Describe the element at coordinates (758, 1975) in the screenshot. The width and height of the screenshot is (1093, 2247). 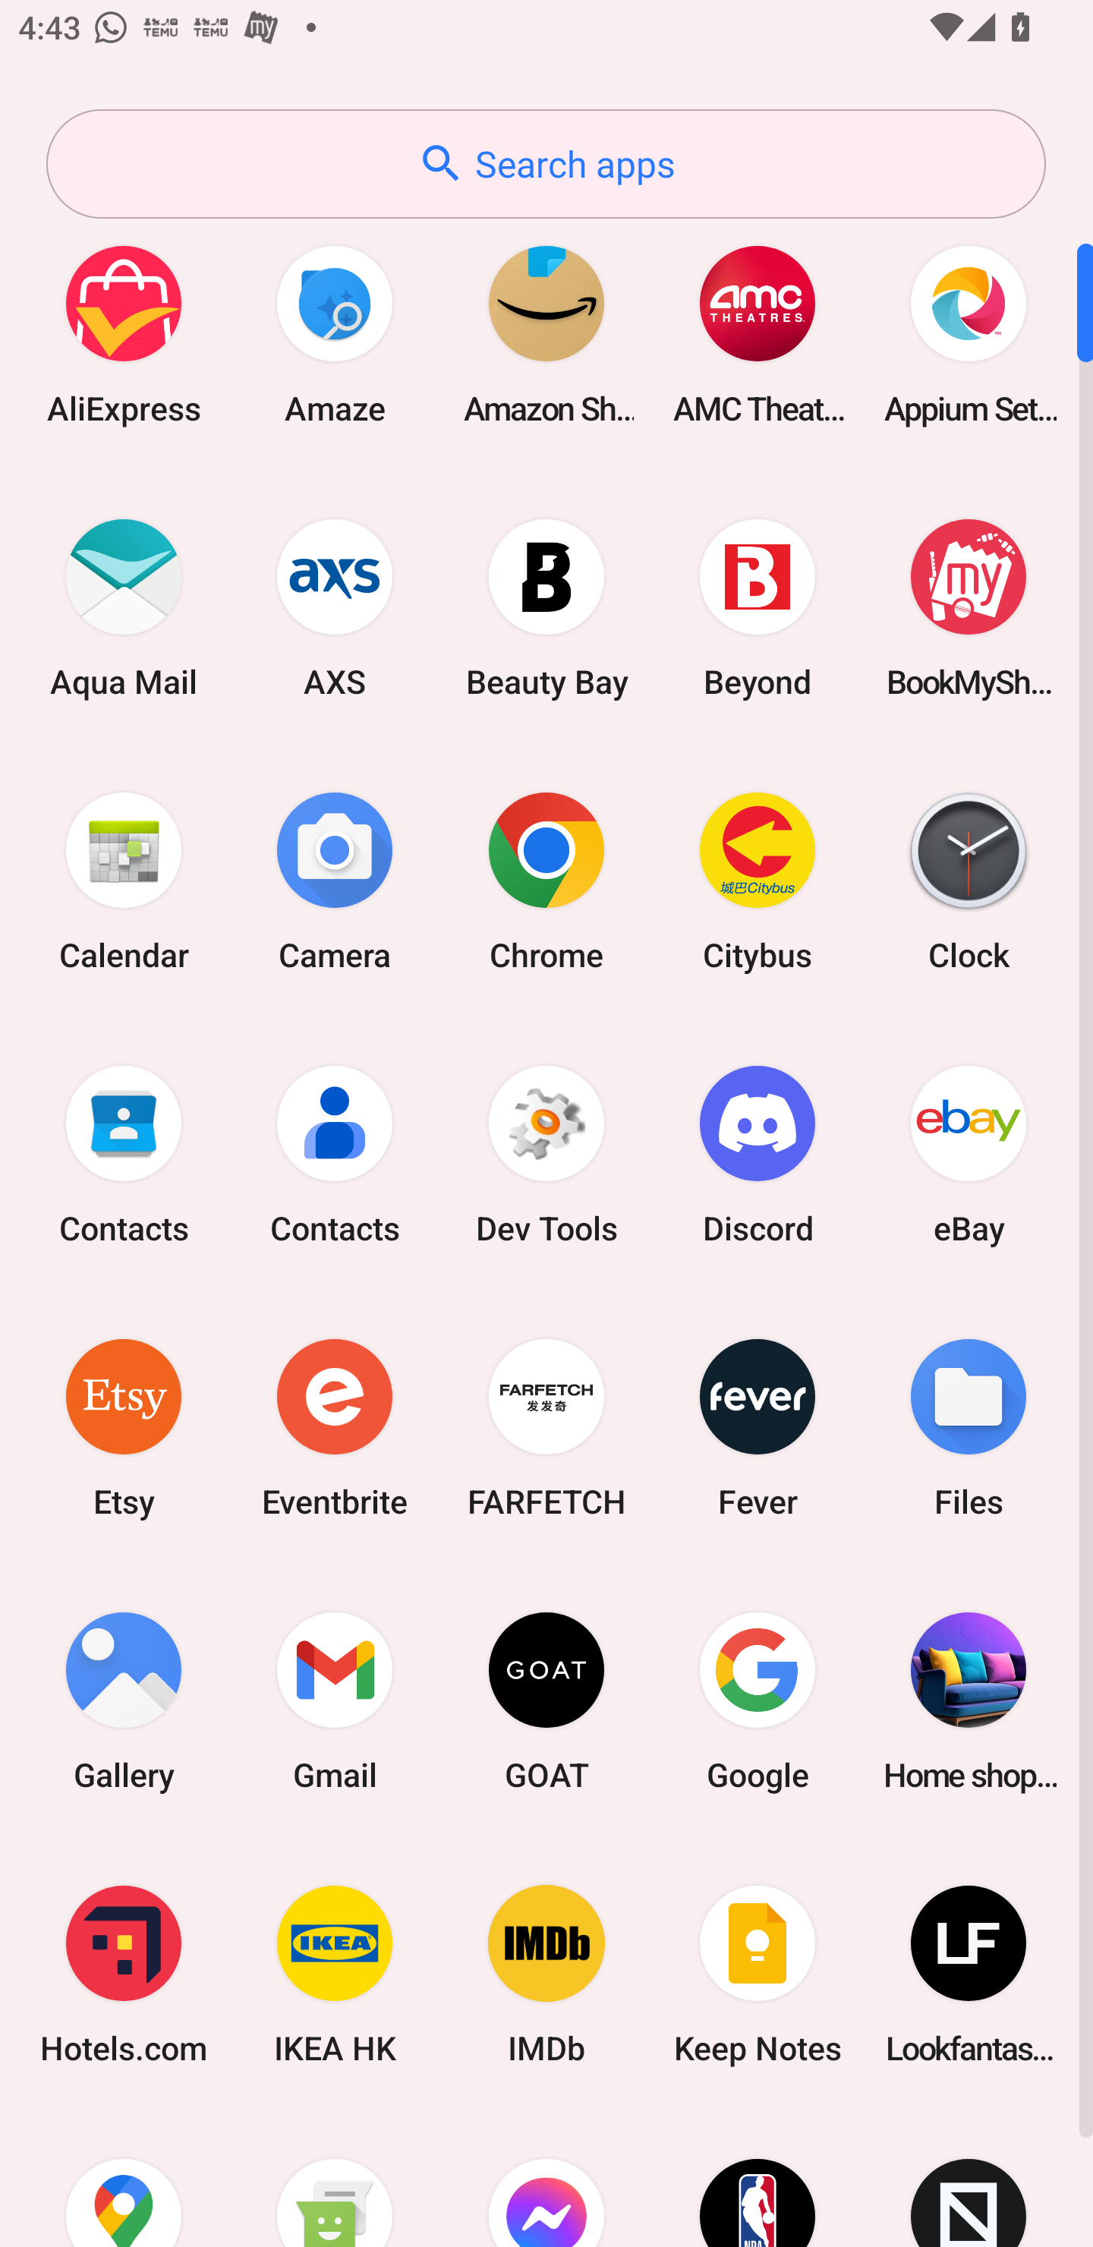
I see `Keep Notes` at that location.